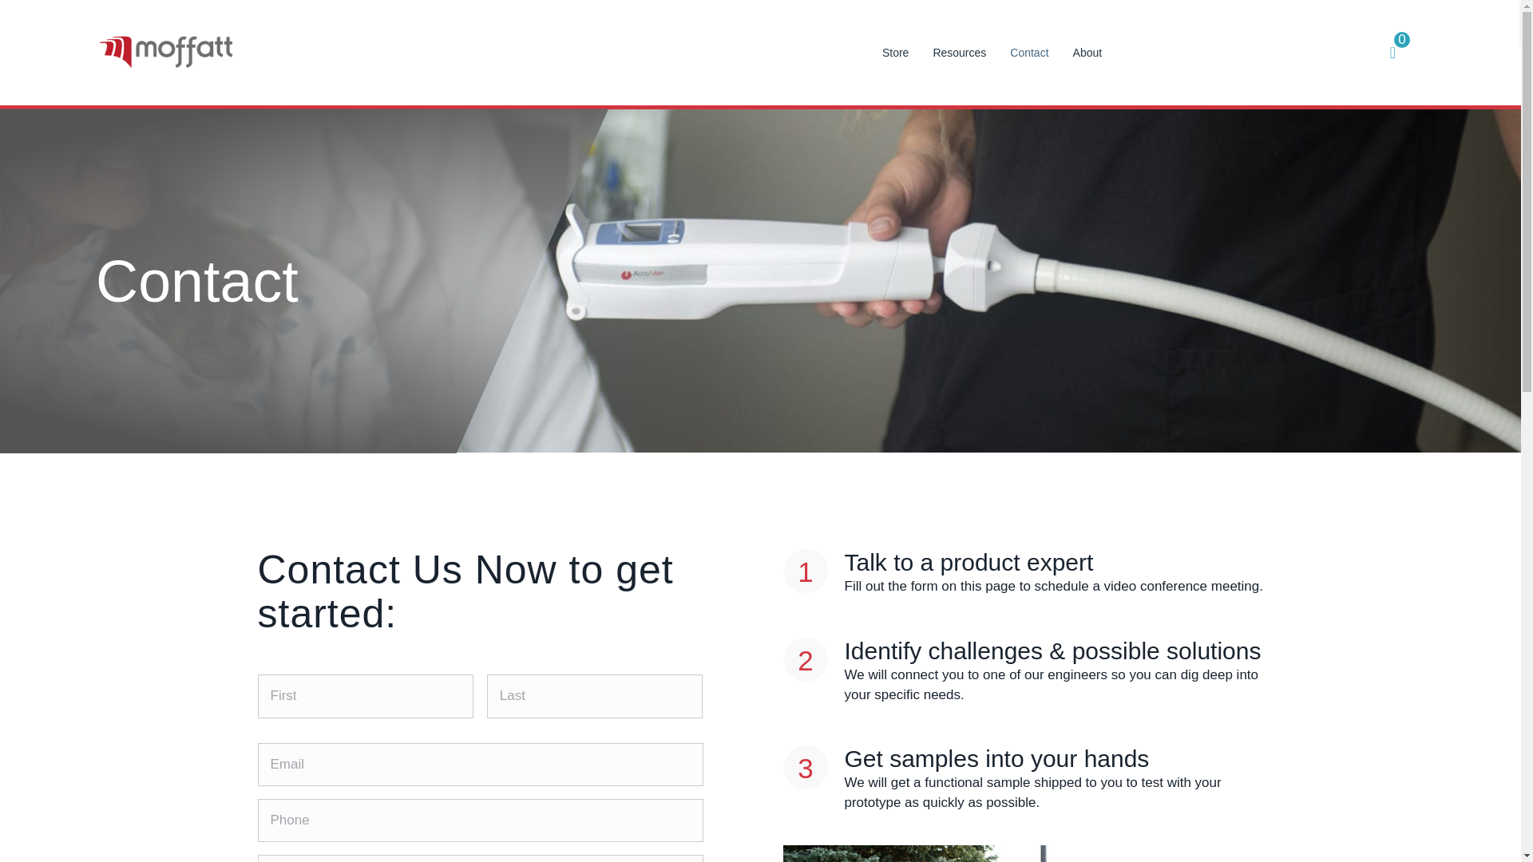 The height and width of the screenshot is (862, 1533). What do you see at coordinates (1022, 854) in the screenshot?
I see `Moffatt Products Team Photo` at bounding box center [1022, 854].